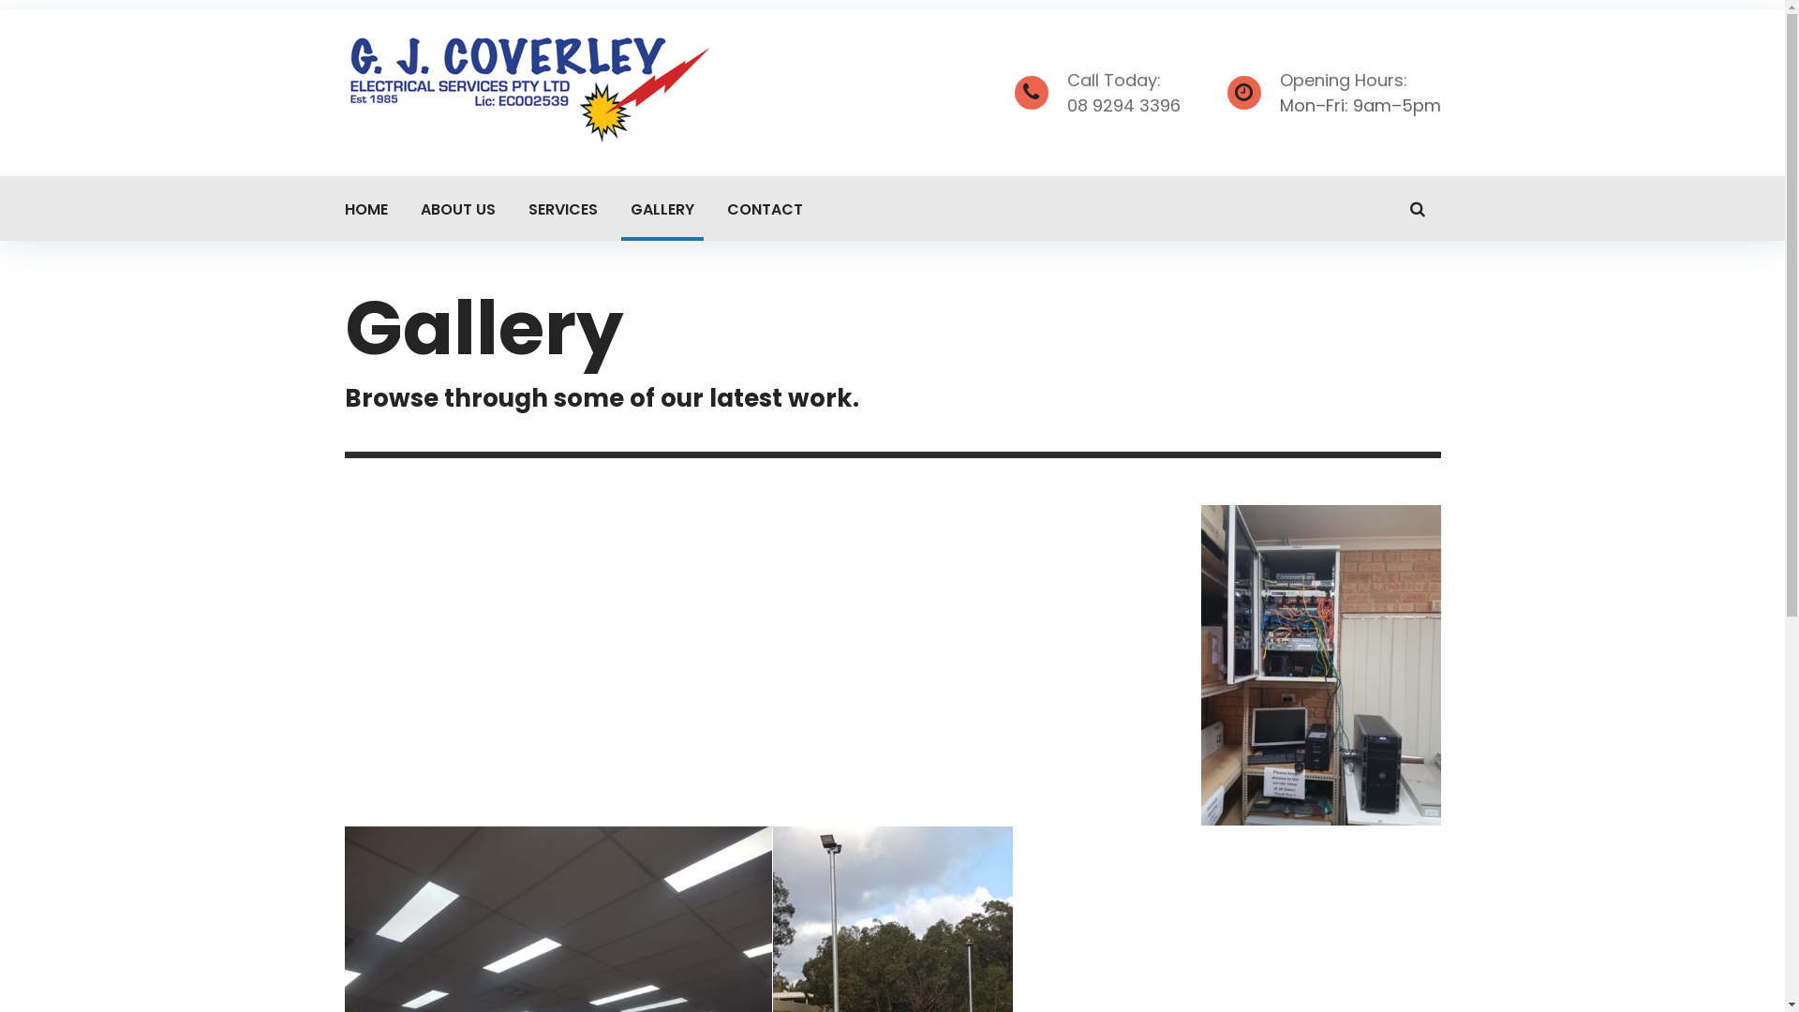 The height and width of the screenshot is (1012, 1799). Describe the element at coordinates (765, 208) in the screenshot. I see `CONTACT` at that location.